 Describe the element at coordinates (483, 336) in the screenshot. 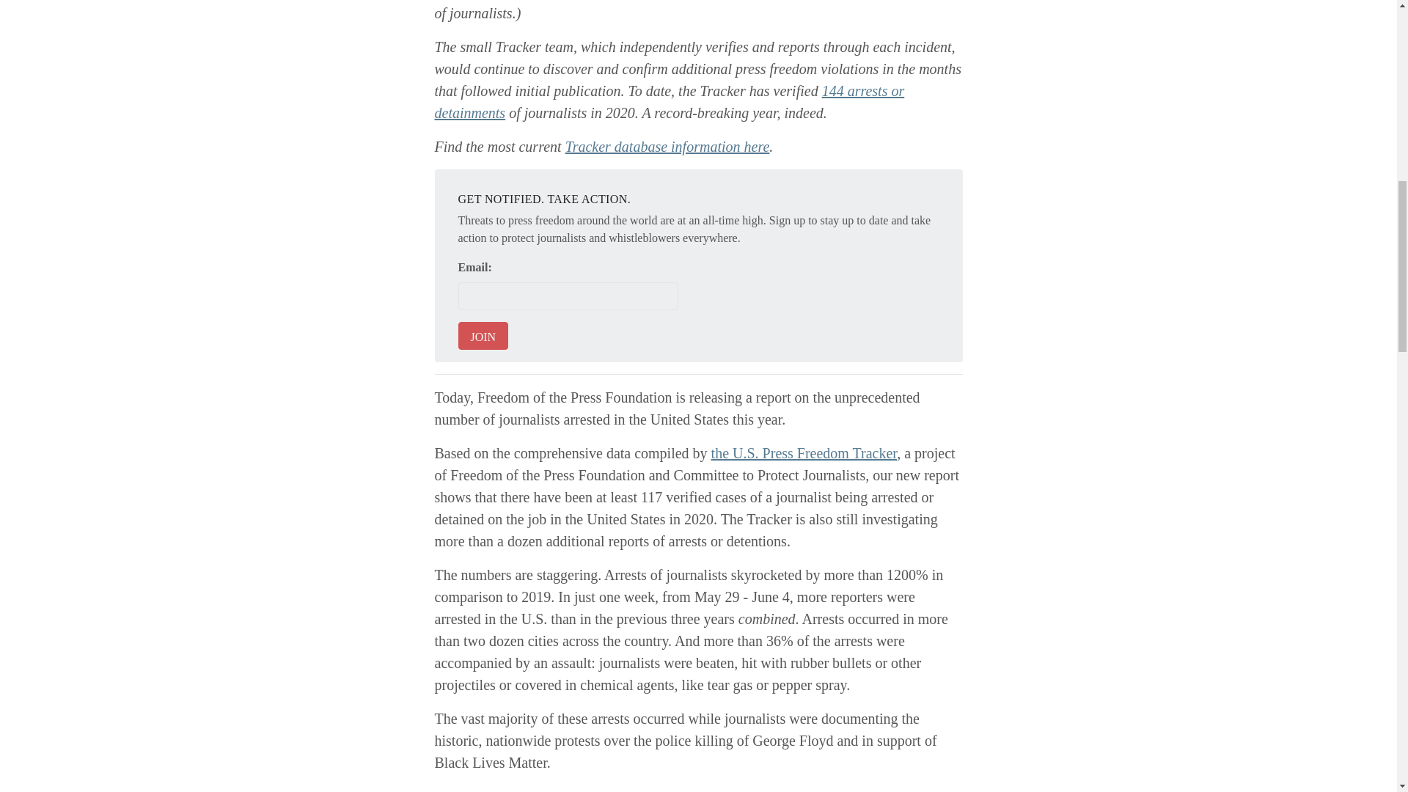

I see `JOIN` at that location.